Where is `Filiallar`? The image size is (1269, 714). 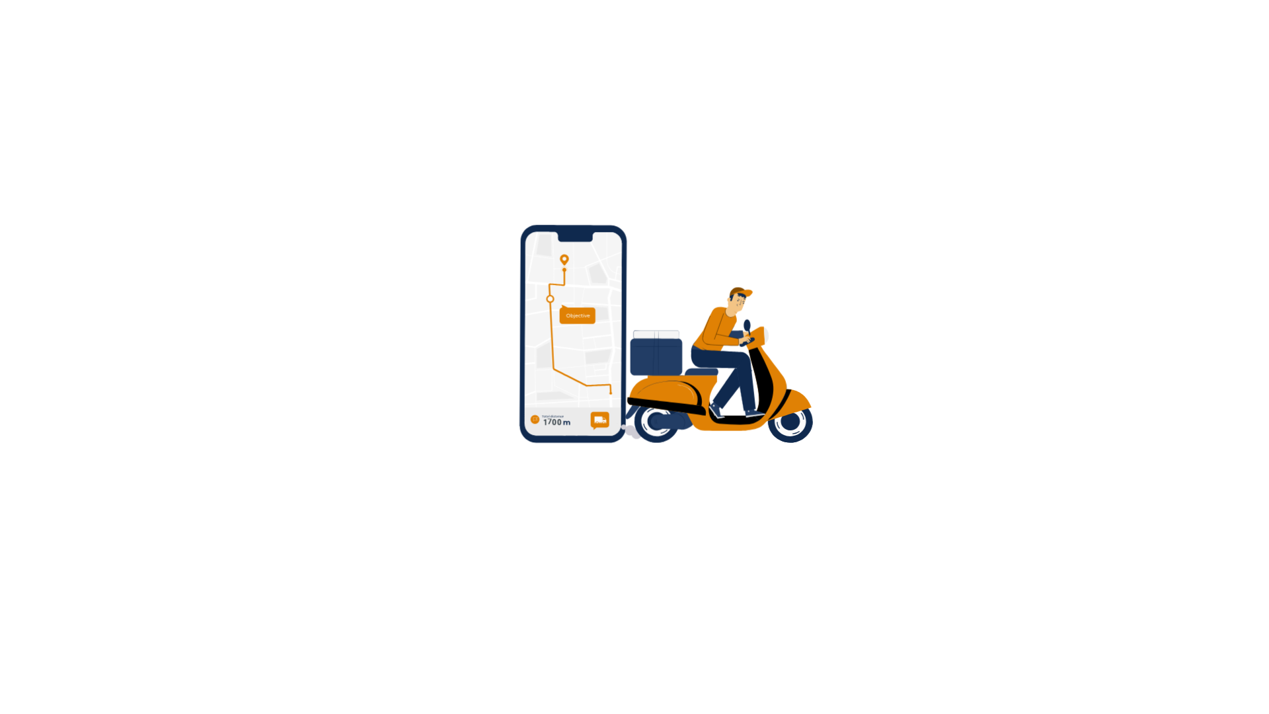
Filiallar is located at coordinates (508, 639).